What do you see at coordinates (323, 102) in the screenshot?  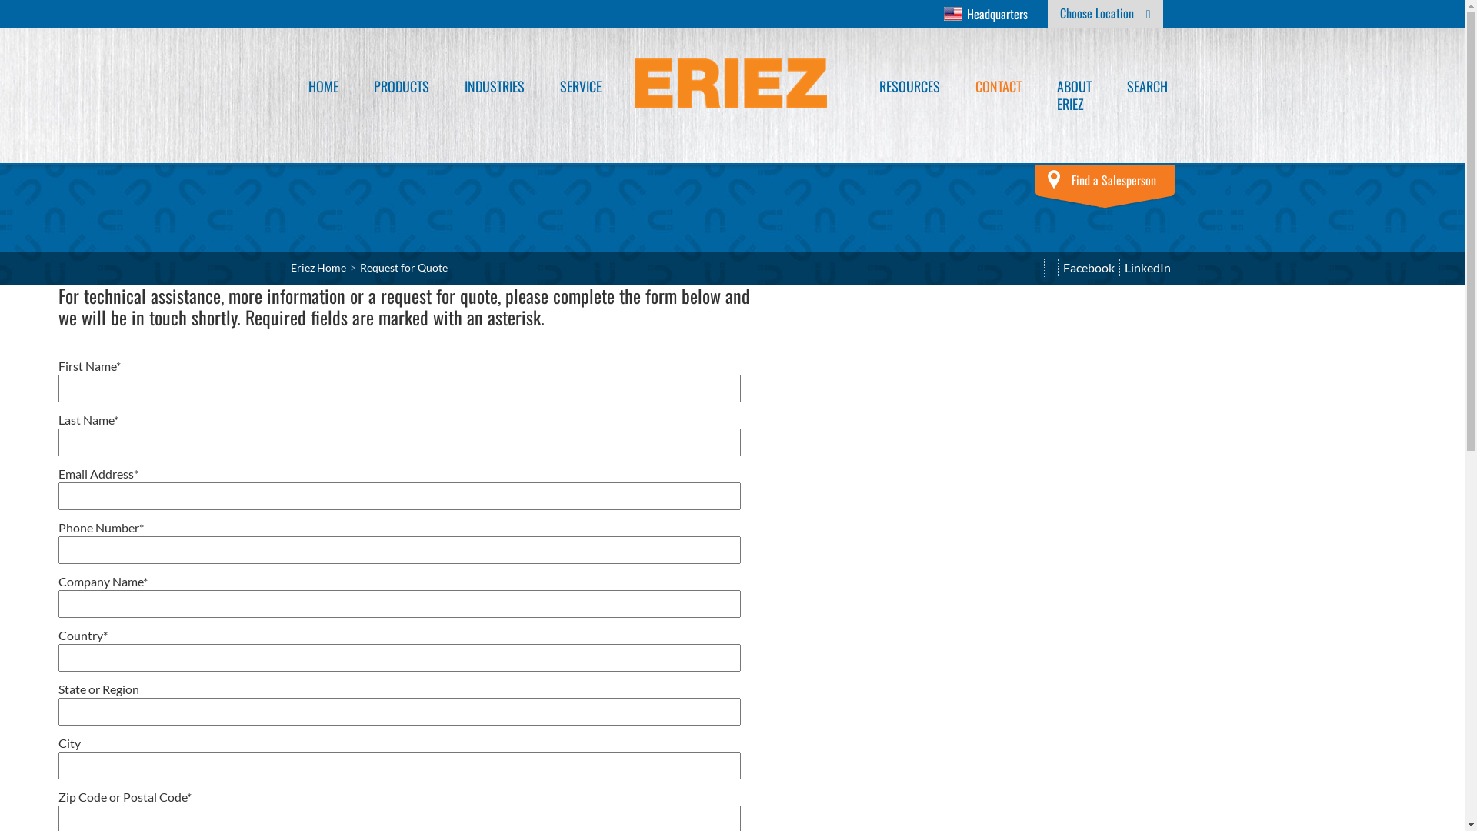 I see `HOME` at bounding box center [323, 102].